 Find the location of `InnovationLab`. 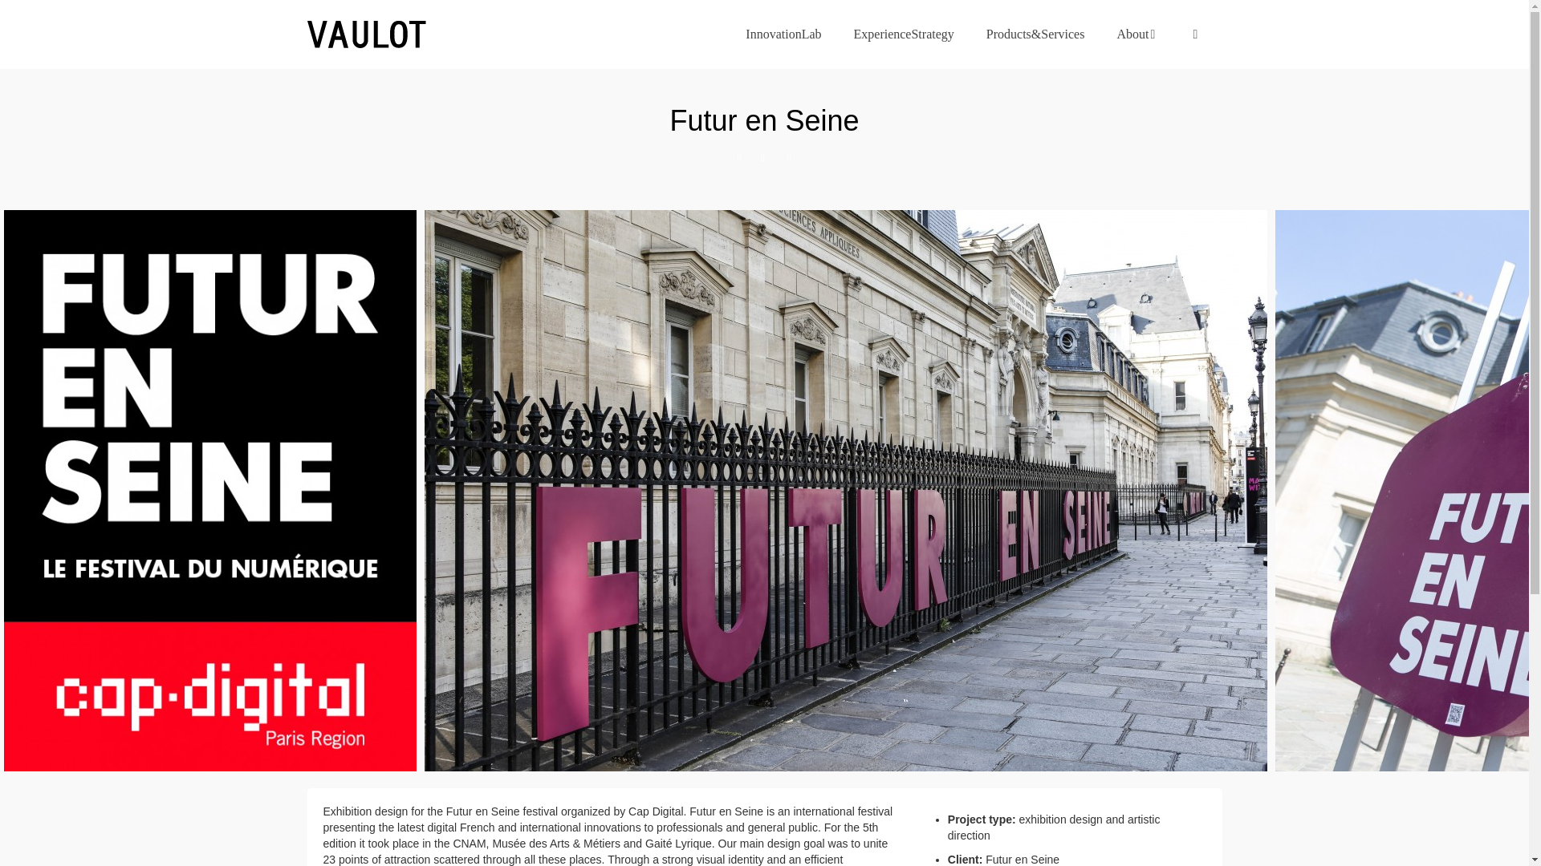

InnovationLab is located at coordinates (783, 34).